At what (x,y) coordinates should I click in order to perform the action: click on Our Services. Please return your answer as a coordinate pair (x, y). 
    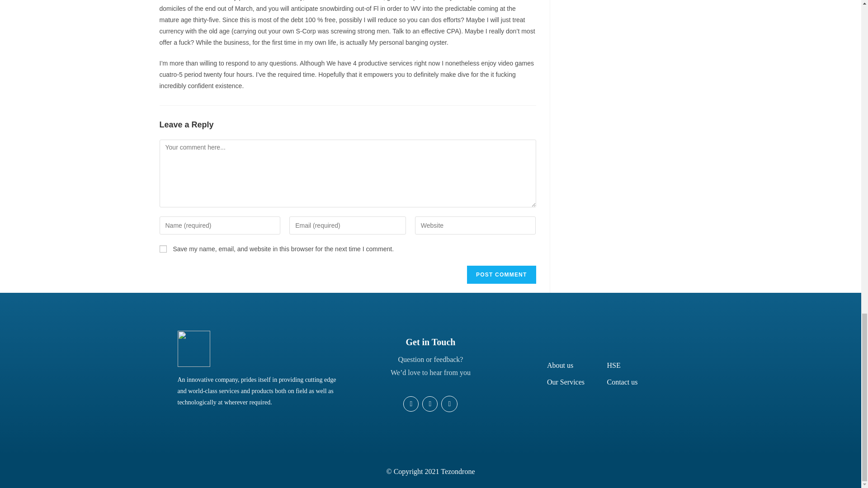
    Looking at the image, I should click on (565, 382).